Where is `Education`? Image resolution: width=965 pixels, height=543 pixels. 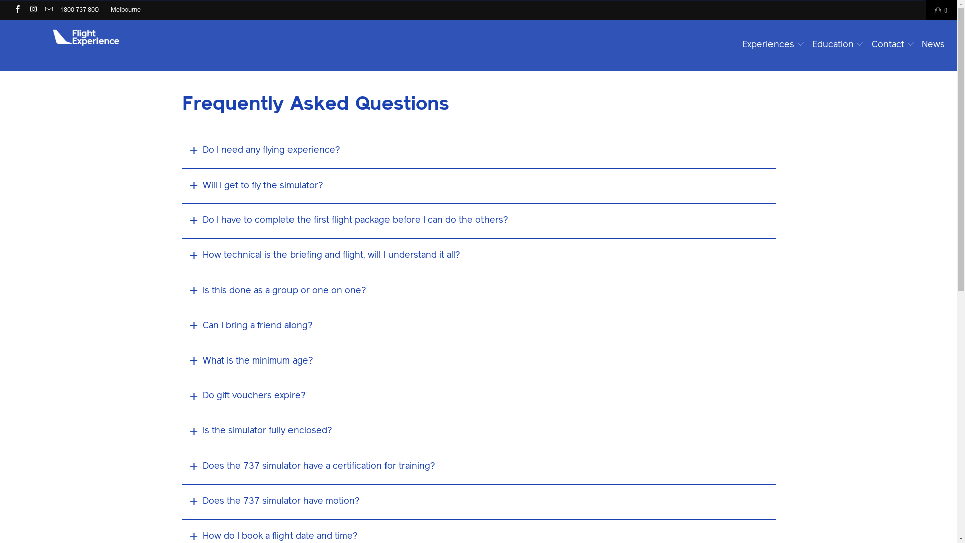
Education is located at coordinates (838, 45).